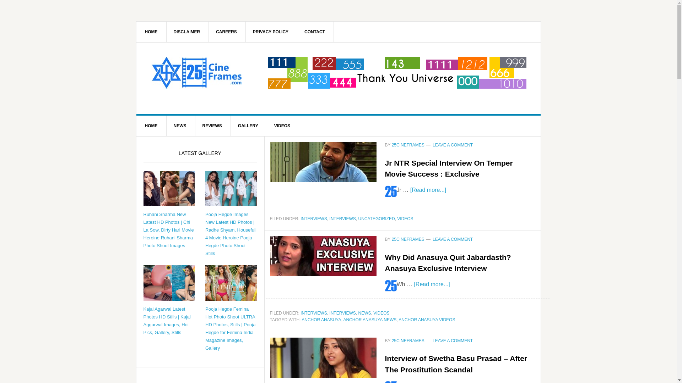 The image size is (682, 383). What do you see at coordinates (405, 218) in the screenshot?
I see `VIDEOS` at bounding box center [405, 218].